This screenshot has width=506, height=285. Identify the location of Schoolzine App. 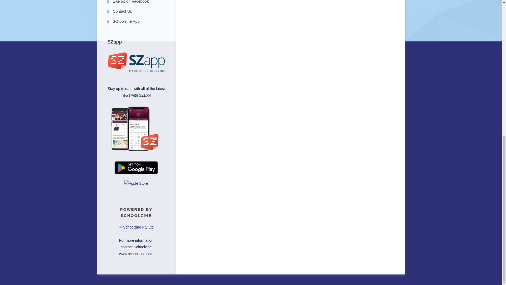
(136, 21).